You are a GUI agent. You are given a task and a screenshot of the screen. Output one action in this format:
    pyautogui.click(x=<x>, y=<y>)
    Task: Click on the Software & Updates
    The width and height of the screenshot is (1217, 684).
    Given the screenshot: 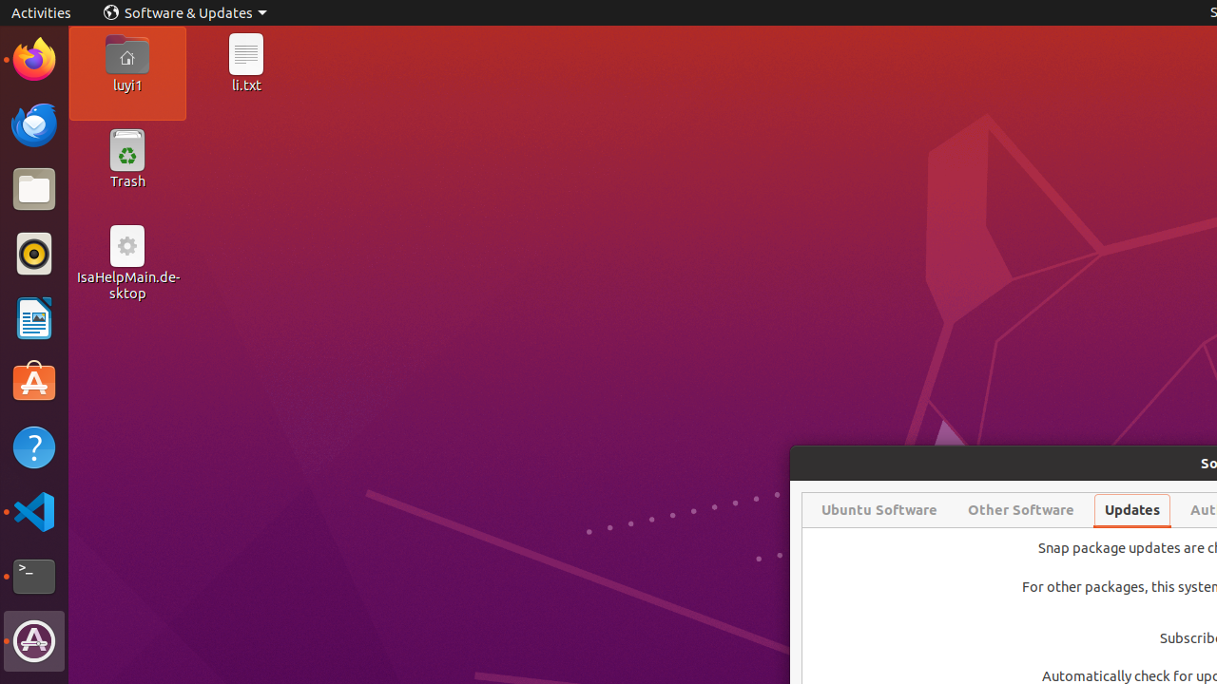 What is the action you would take?
    pyautogui.click(x=34, y=641)
    